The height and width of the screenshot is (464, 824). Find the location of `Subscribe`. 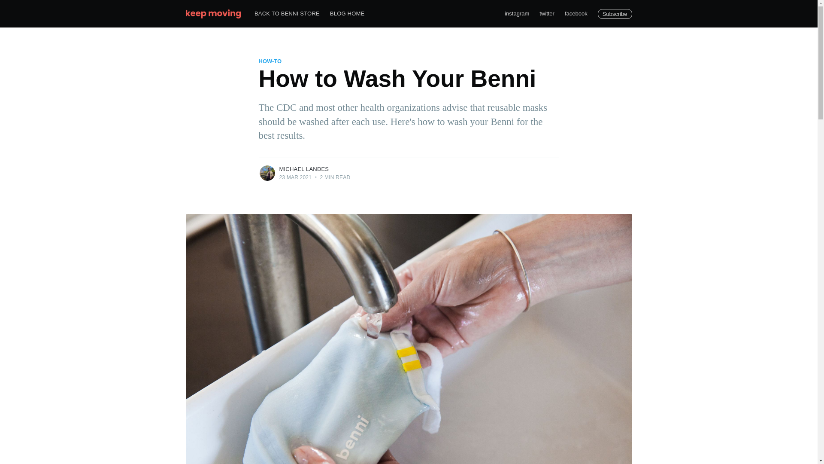

Subscribe is located at coordinates (615, 14).